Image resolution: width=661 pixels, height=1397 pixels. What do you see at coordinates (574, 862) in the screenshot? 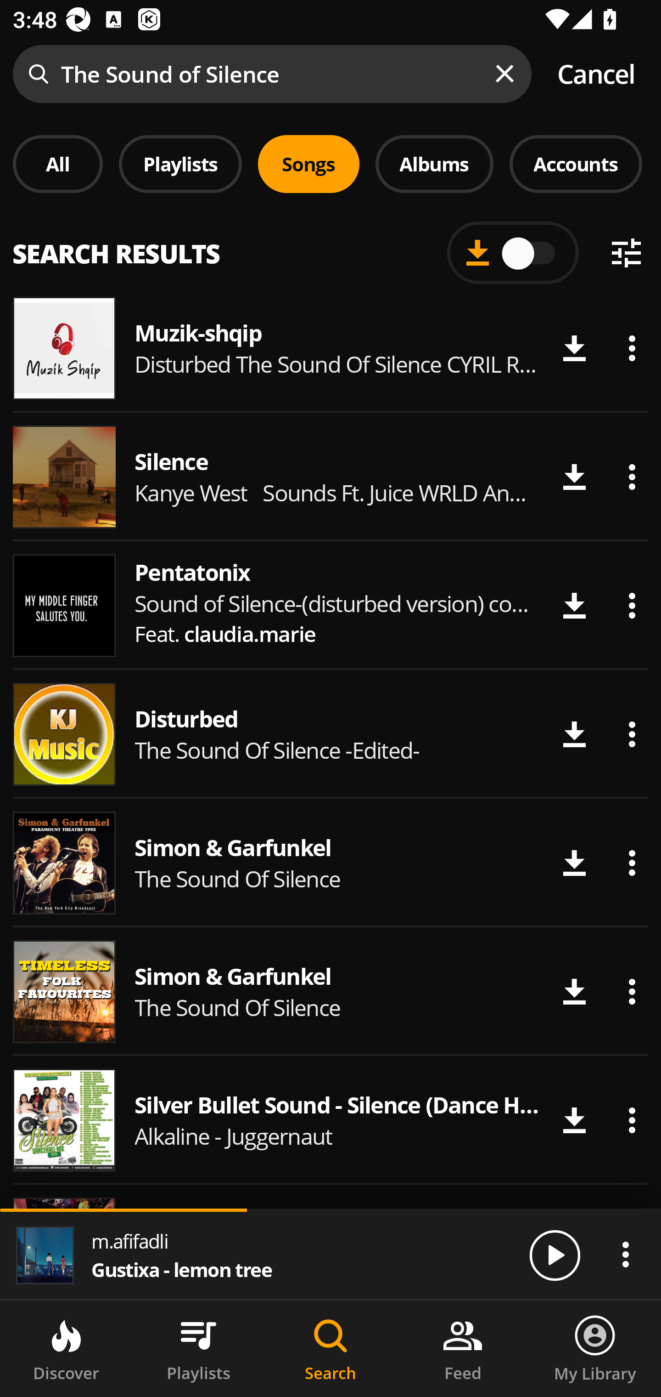
I see `Download` at bounding box center [574, 862].